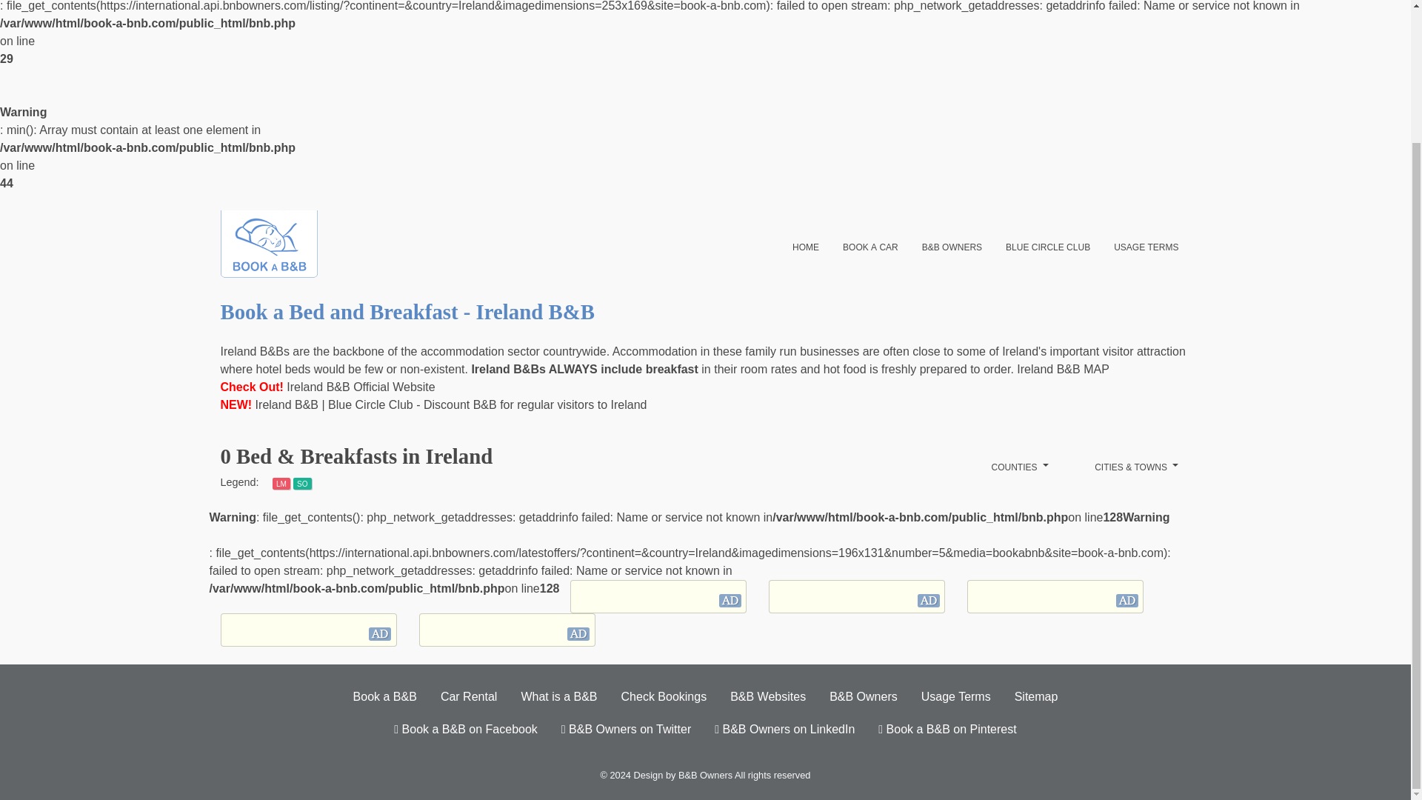  I want to click on counties, so click(1020, 467).